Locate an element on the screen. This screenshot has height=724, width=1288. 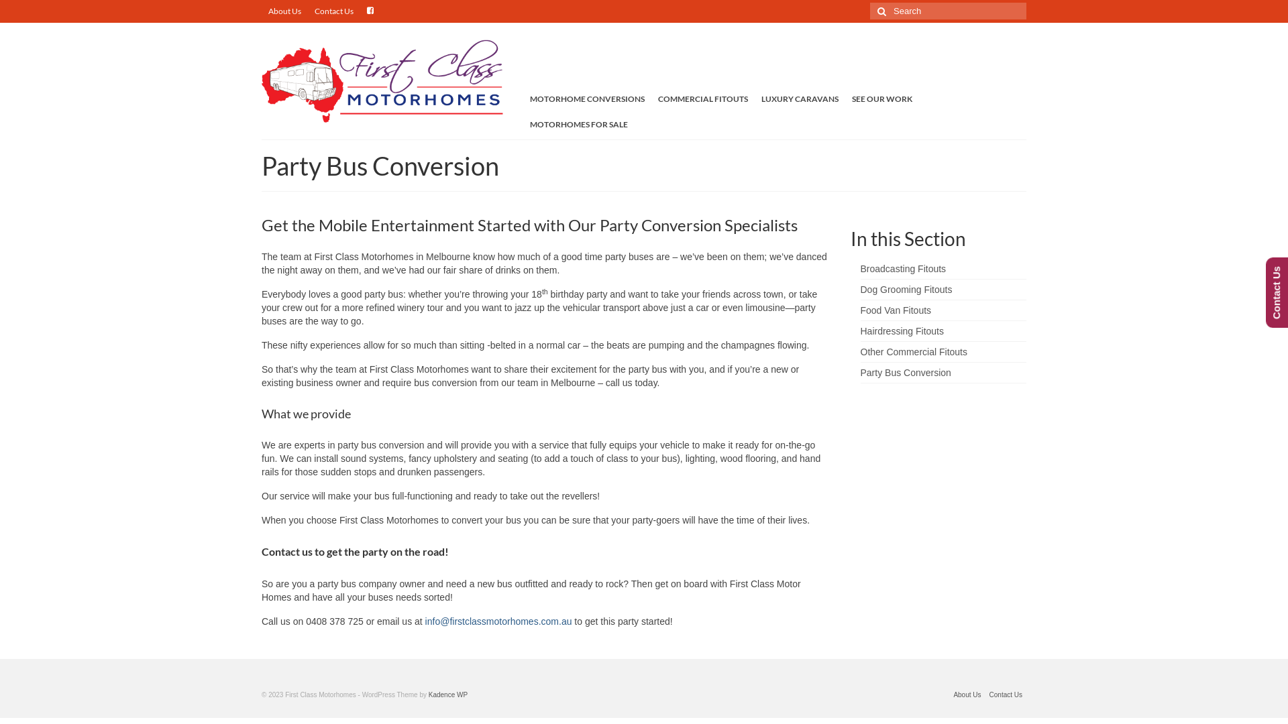
COMMERCIAL FITOUTS is located at coordinates (703, 99).